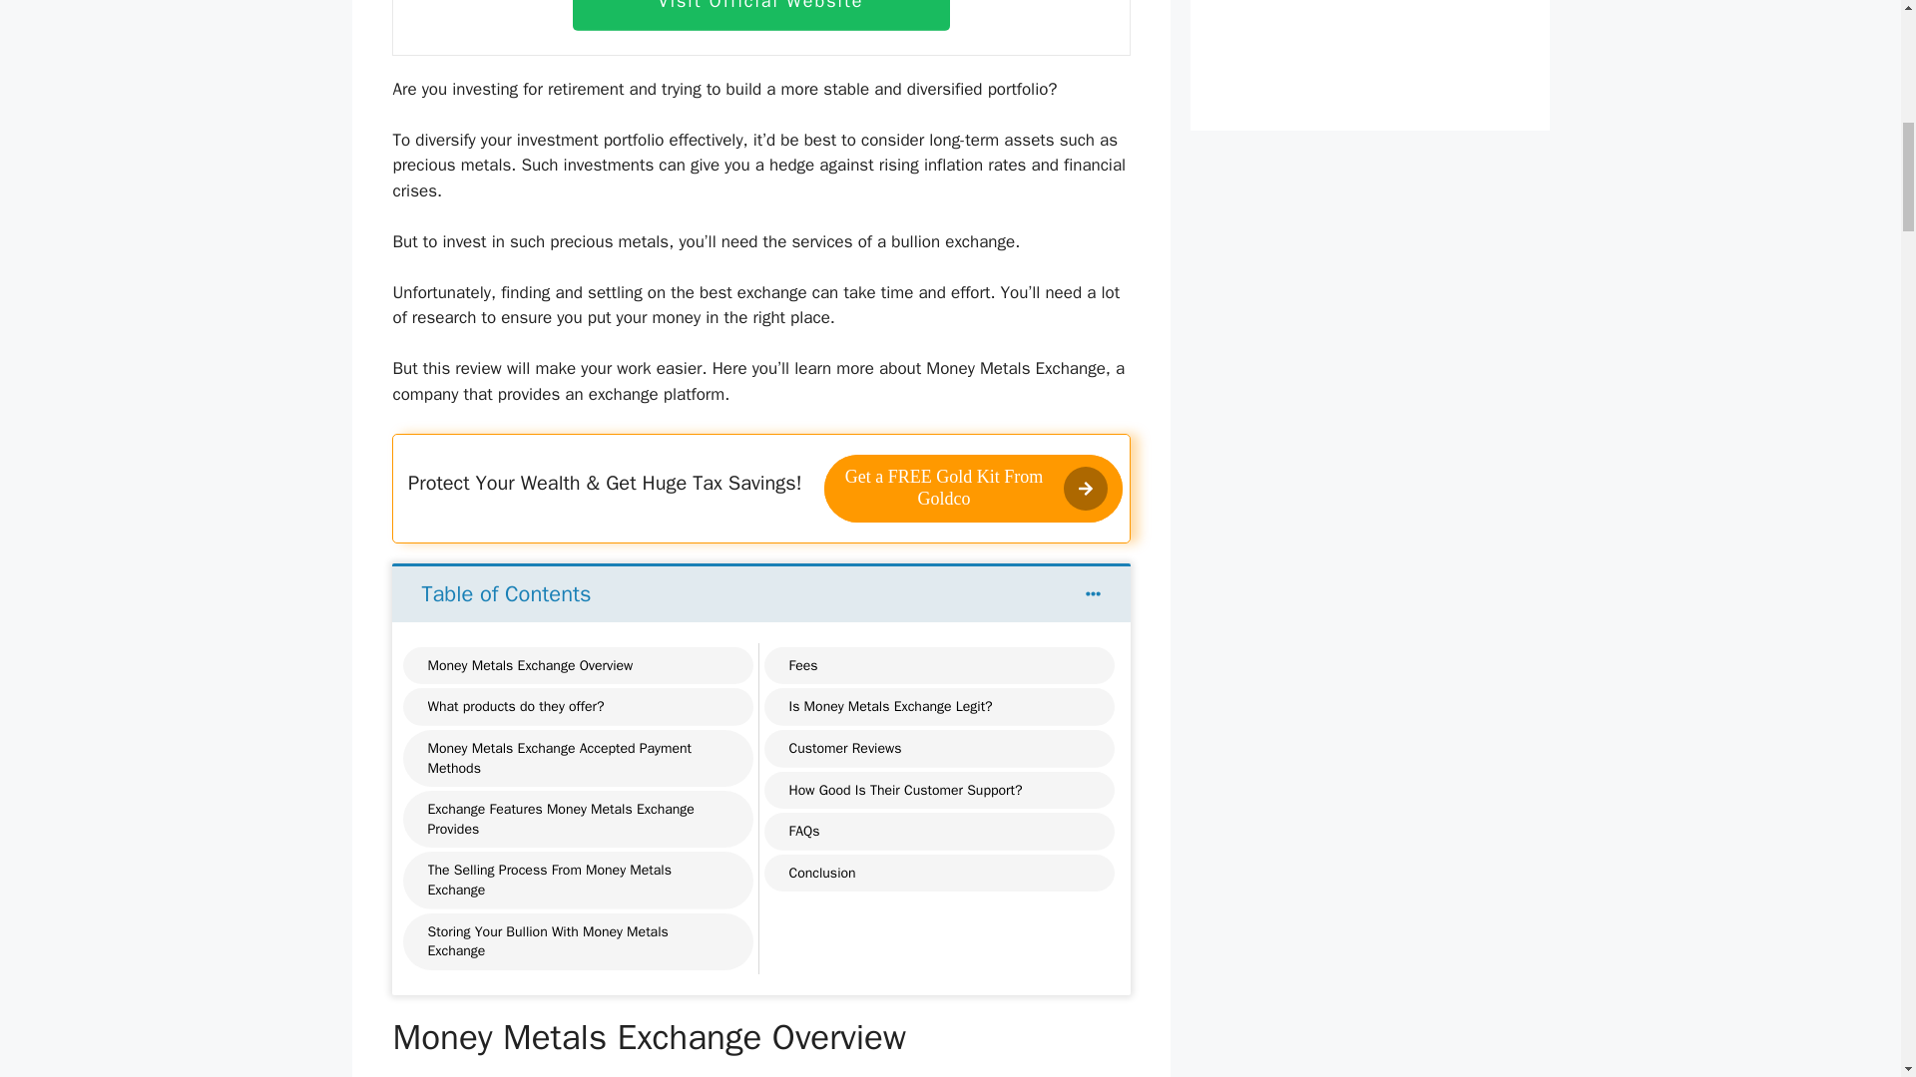  What do you see at coordinates (577, 820) in the screenshot?
I see `Exchange Features Money Metals Exchange Provides` at bounding box center [577, 820].